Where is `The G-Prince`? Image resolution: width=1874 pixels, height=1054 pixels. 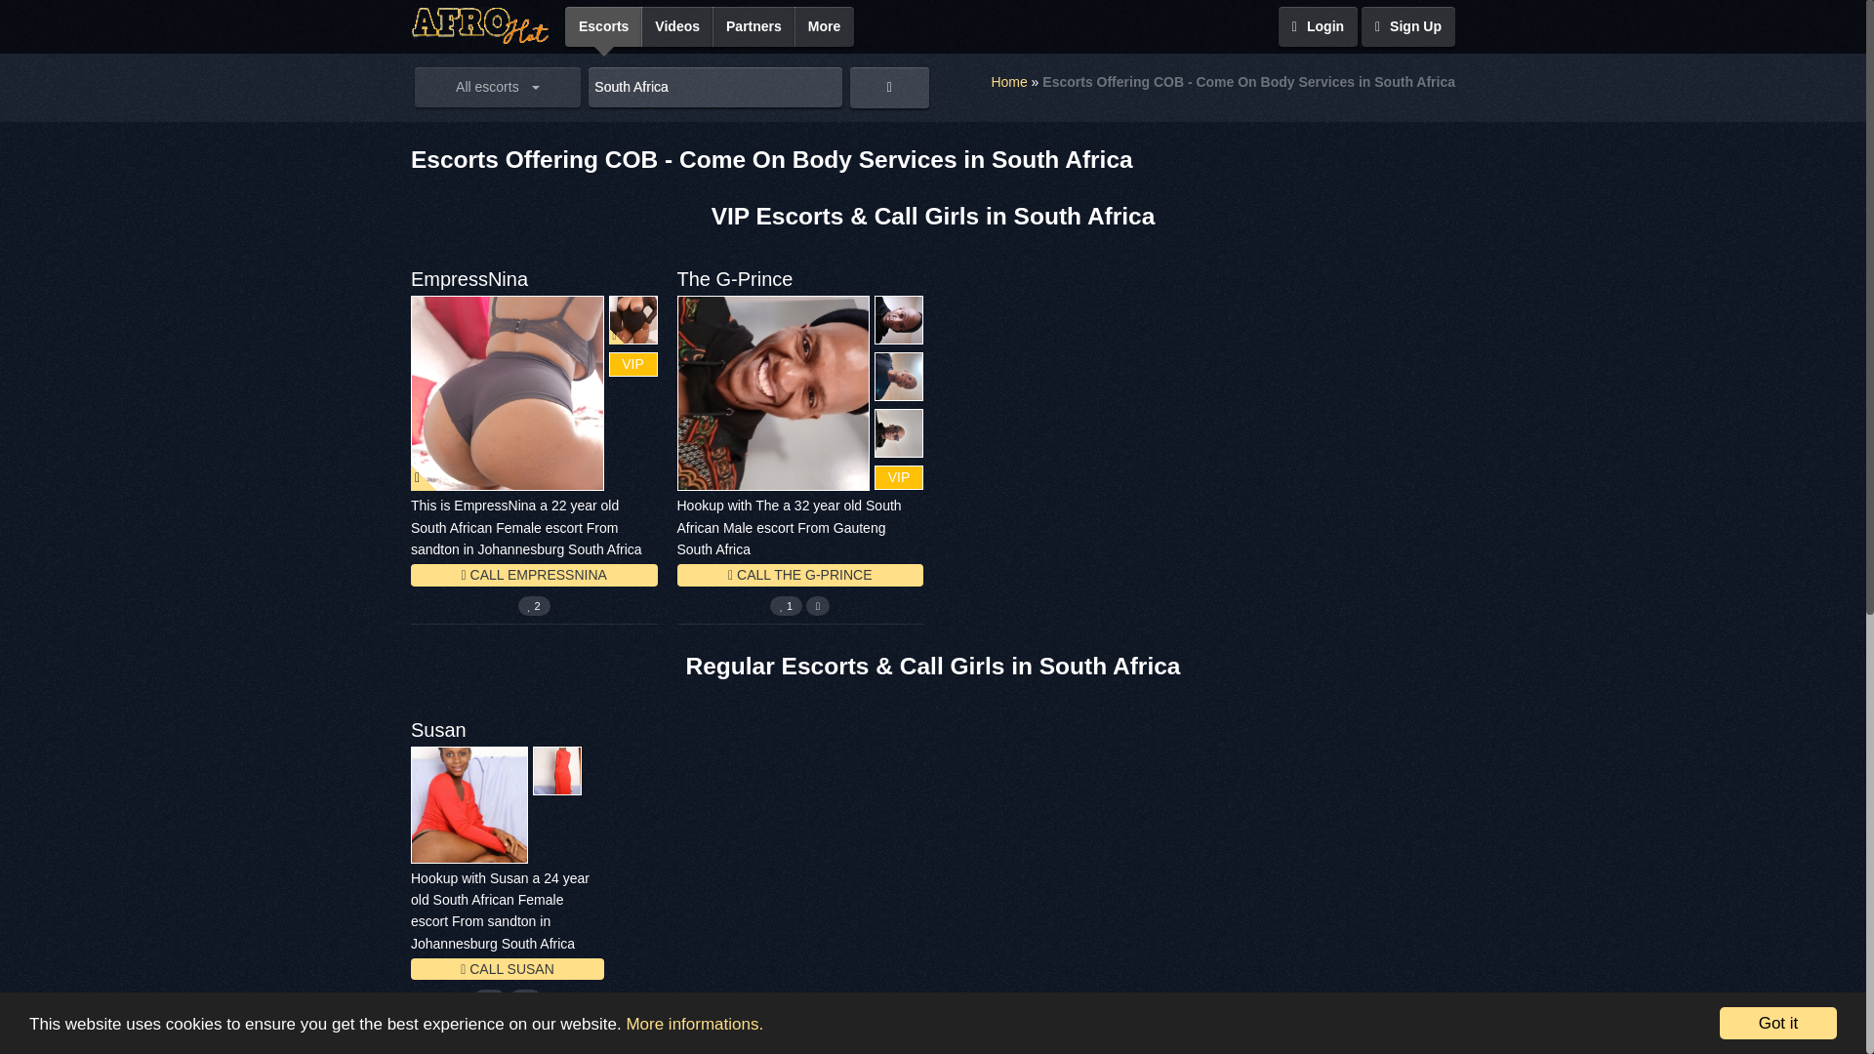 The G-Prince is located at coordinates (734, 279).